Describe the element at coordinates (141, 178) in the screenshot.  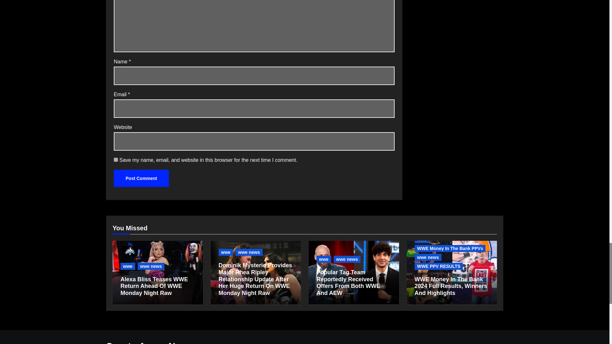
I see `Post Comment` at that location.